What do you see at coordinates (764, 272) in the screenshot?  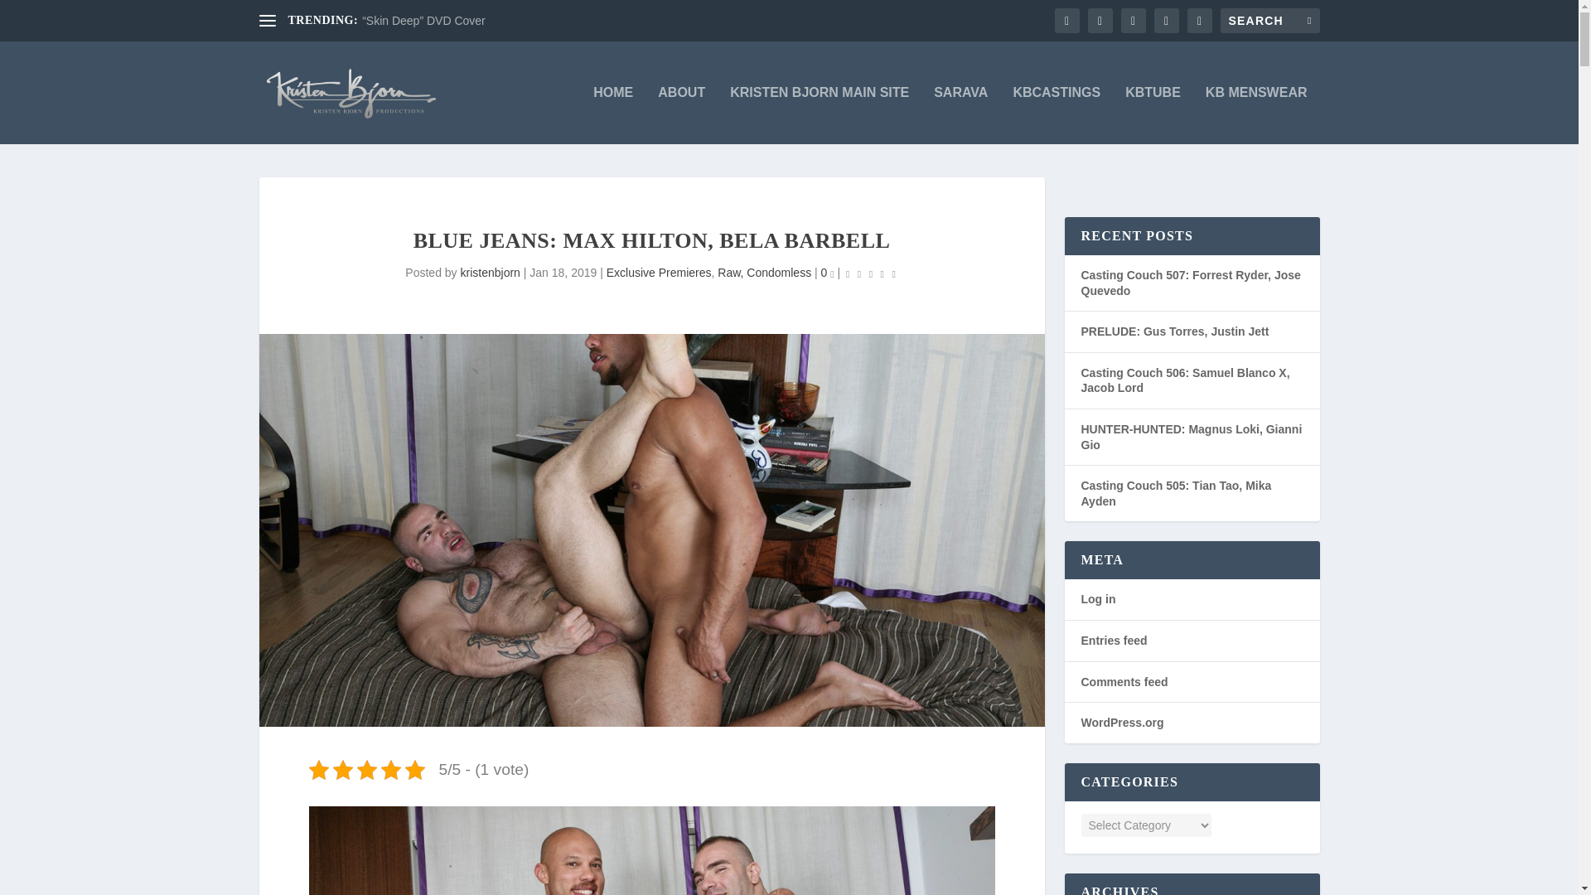 I see `Raw, Condomless` at bounding box center [764, 272].